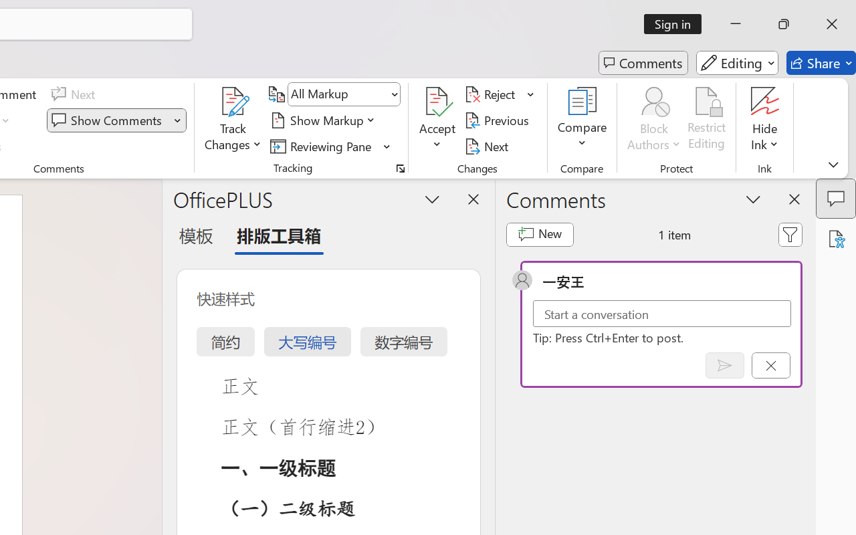 This screenshot has height=535, width=856. What do you see at coordinates (677, 24) in the screenshot?
I see `Sign in` at bounding box center [677, 24].